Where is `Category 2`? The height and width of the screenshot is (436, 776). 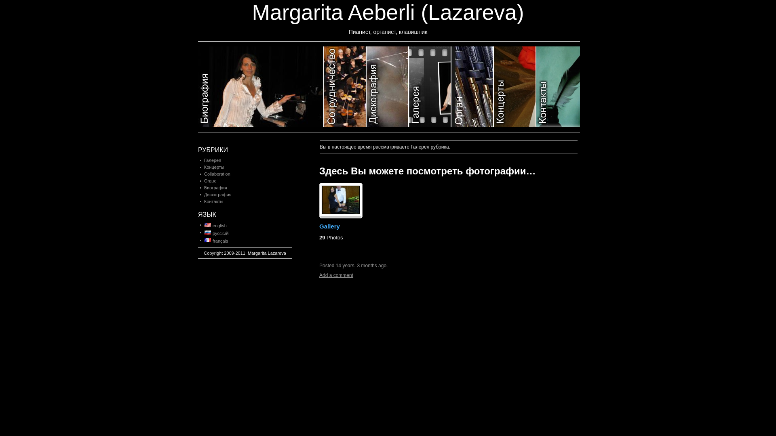
Category 2 is located at coordinates (345, 87).